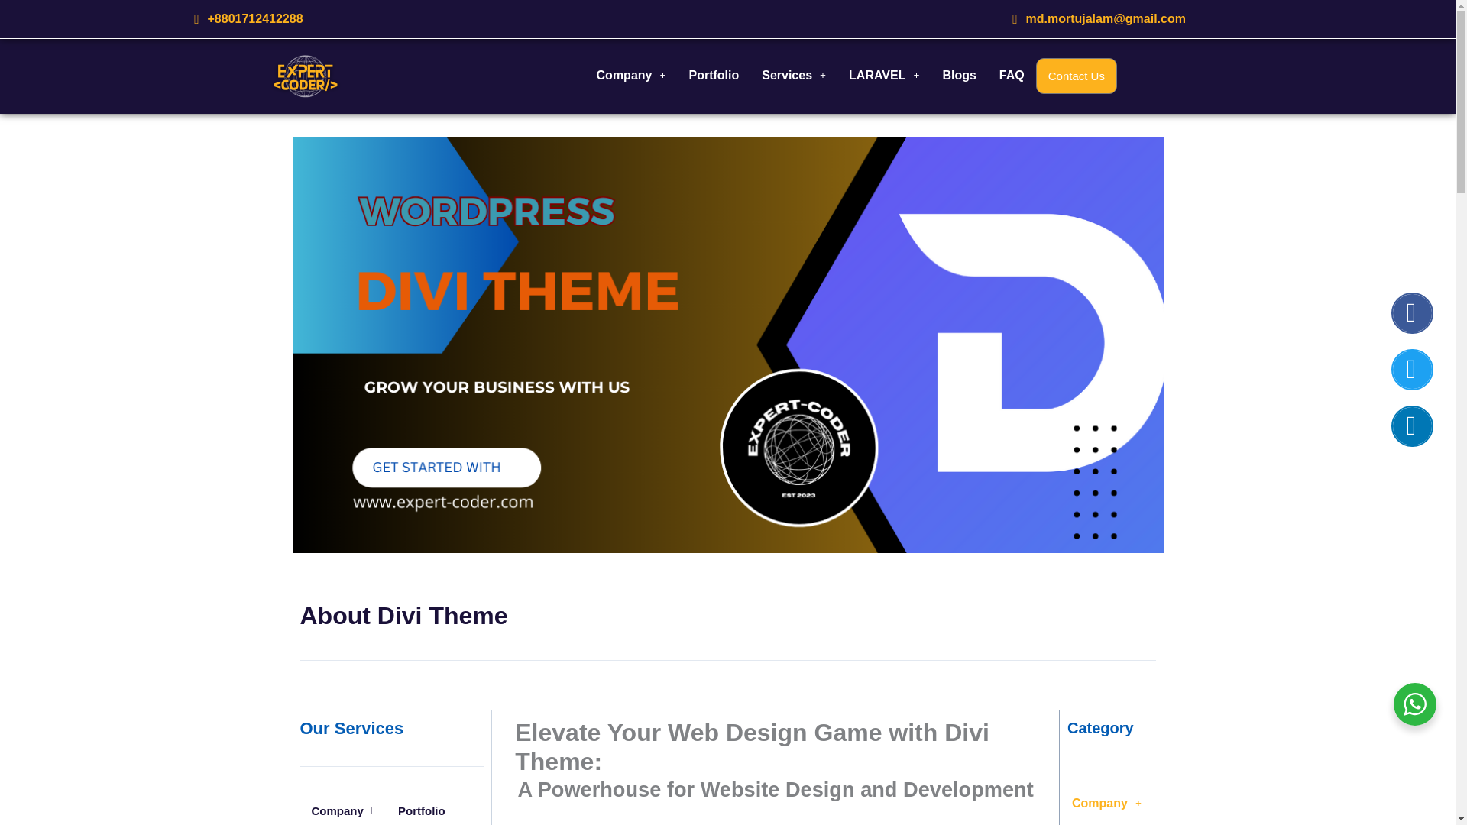  What do you see at coordinates (883, 75) in the screenshot?
I see `LARAVEL` at bounding box center [883, 75].